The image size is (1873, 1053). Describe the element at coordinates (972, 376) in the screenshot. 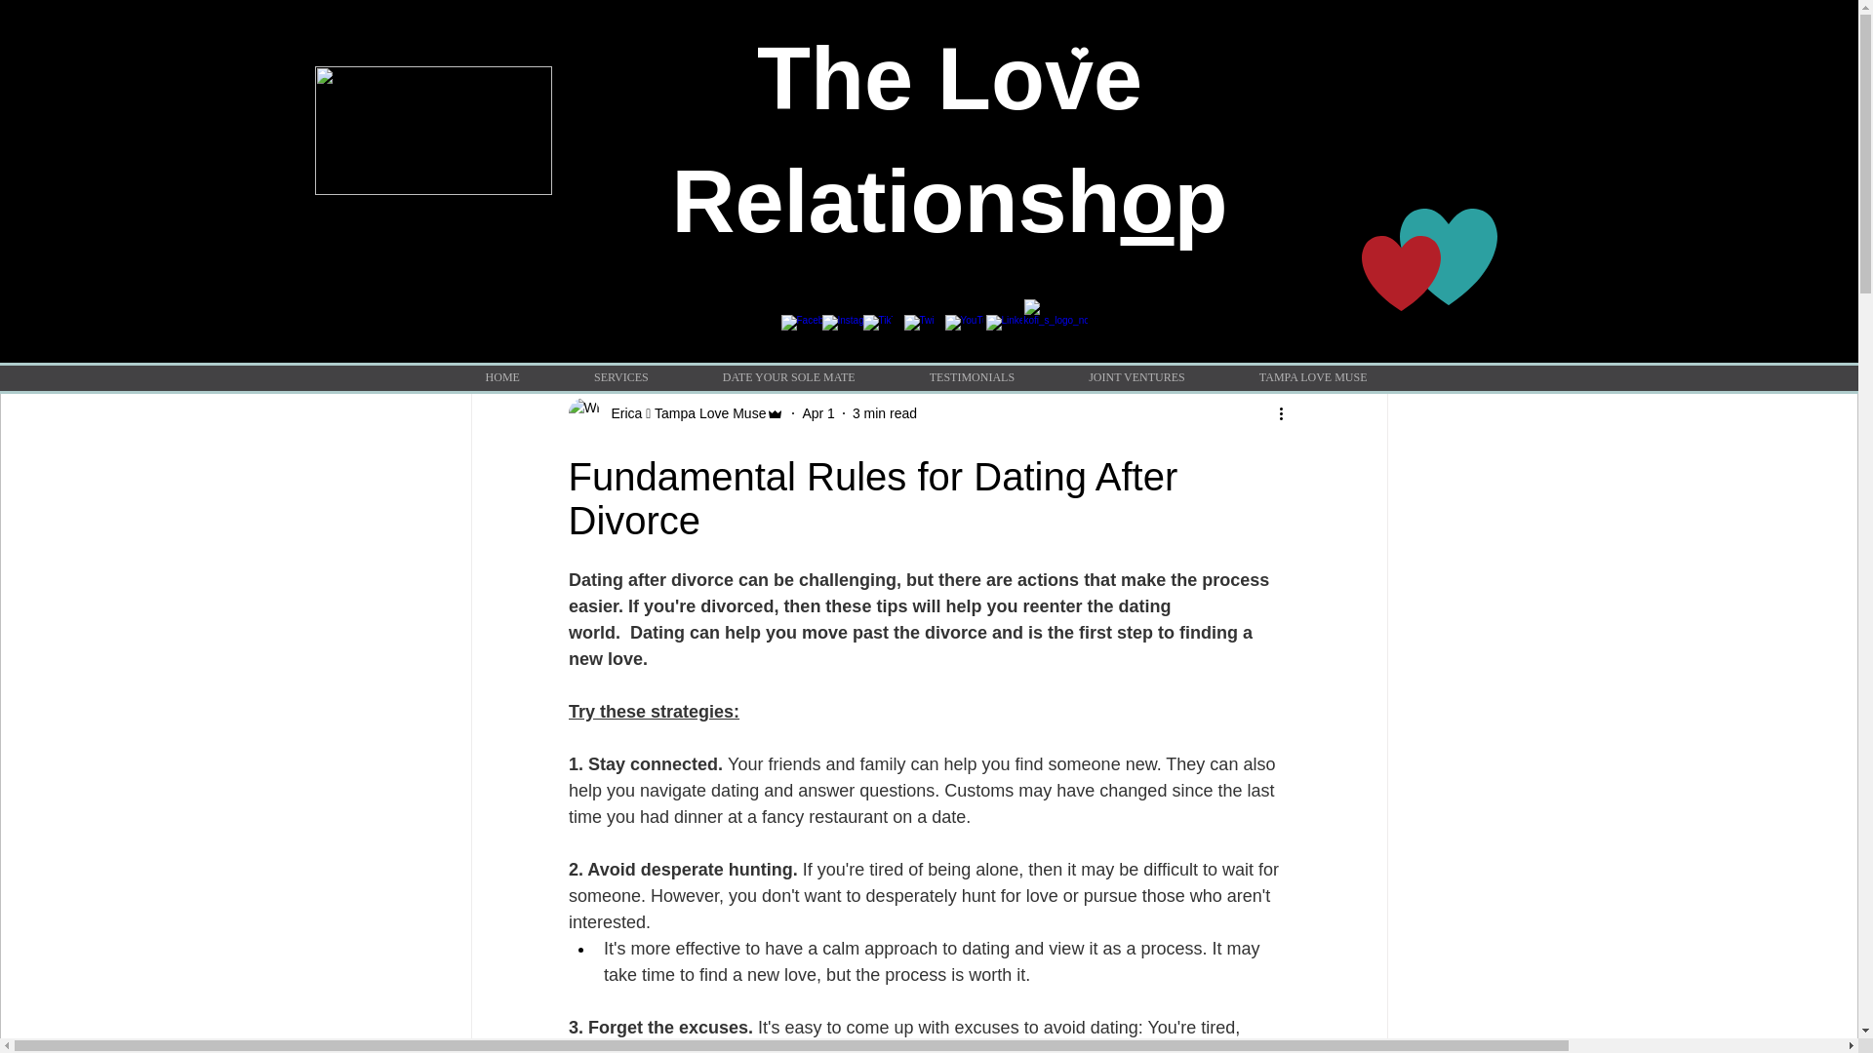

I see `TESTIMONIALS` at that location.